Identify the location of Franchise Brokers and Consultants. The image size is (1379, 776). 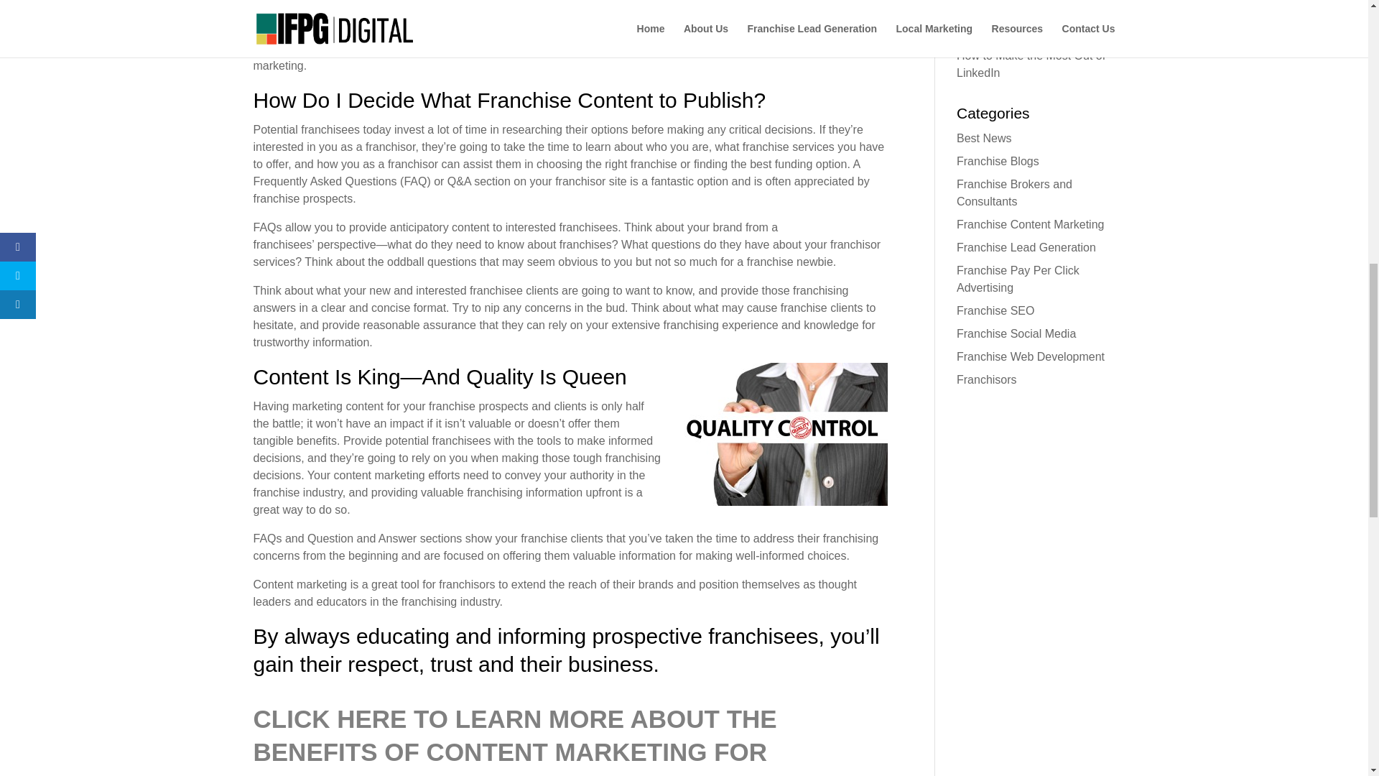
(1014, 193).